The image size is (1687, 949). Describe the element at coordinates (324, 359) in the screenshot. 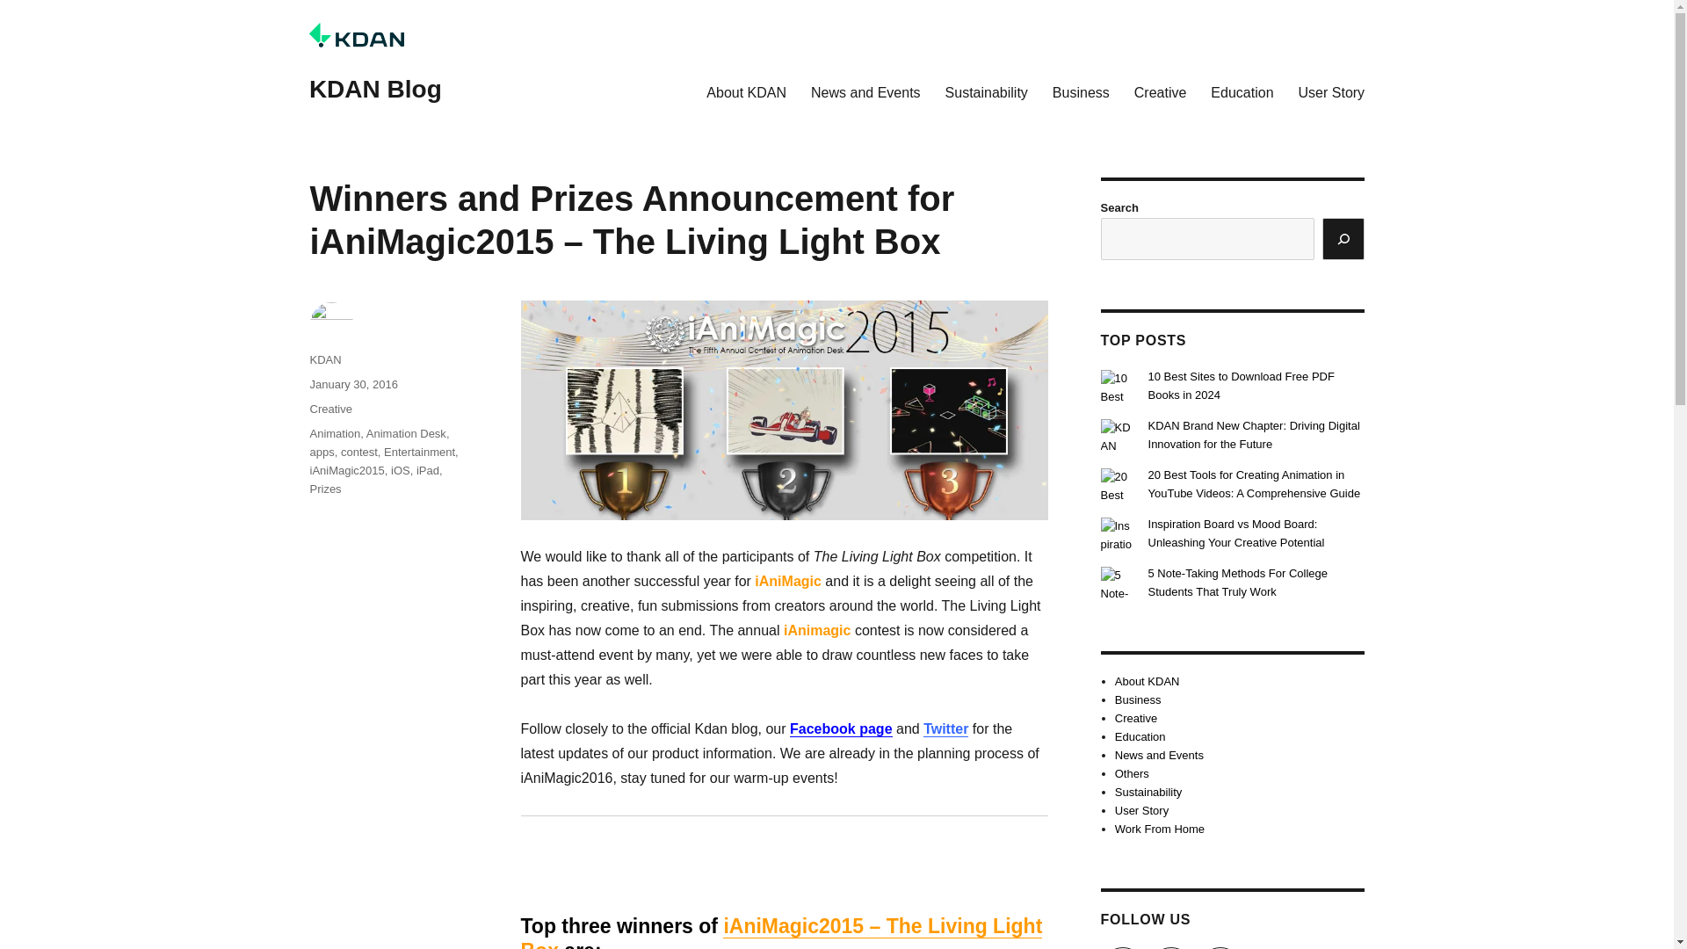

I see `KDAN` at that location.